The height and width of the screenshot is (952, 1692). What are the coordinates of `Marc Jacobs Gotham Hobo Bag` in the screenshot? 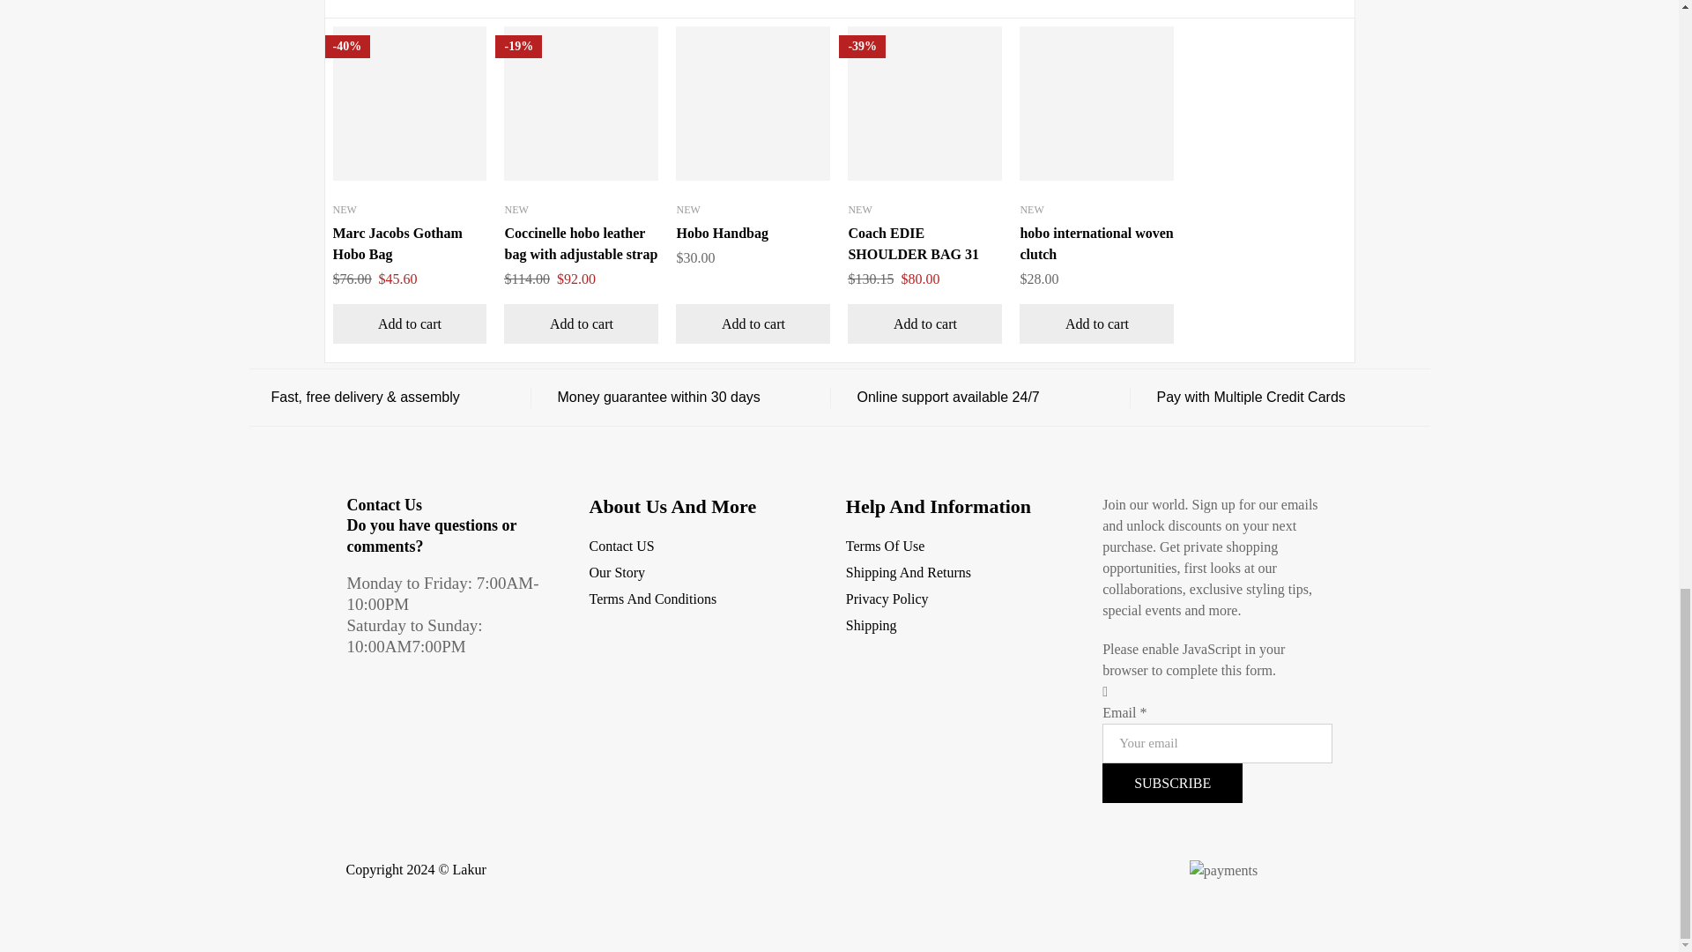 It's located at (397, 243).